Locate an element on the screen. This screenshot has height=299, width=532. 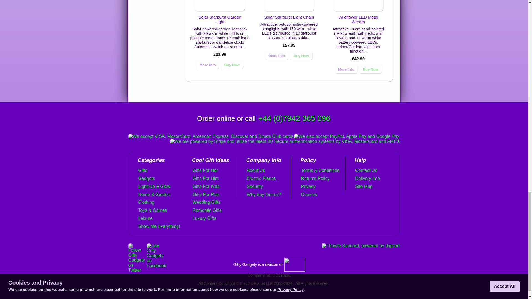
Gifty Gadgety also accepts PayPal, Apple Pay and Google Pay is located at coordinates (347, 136).